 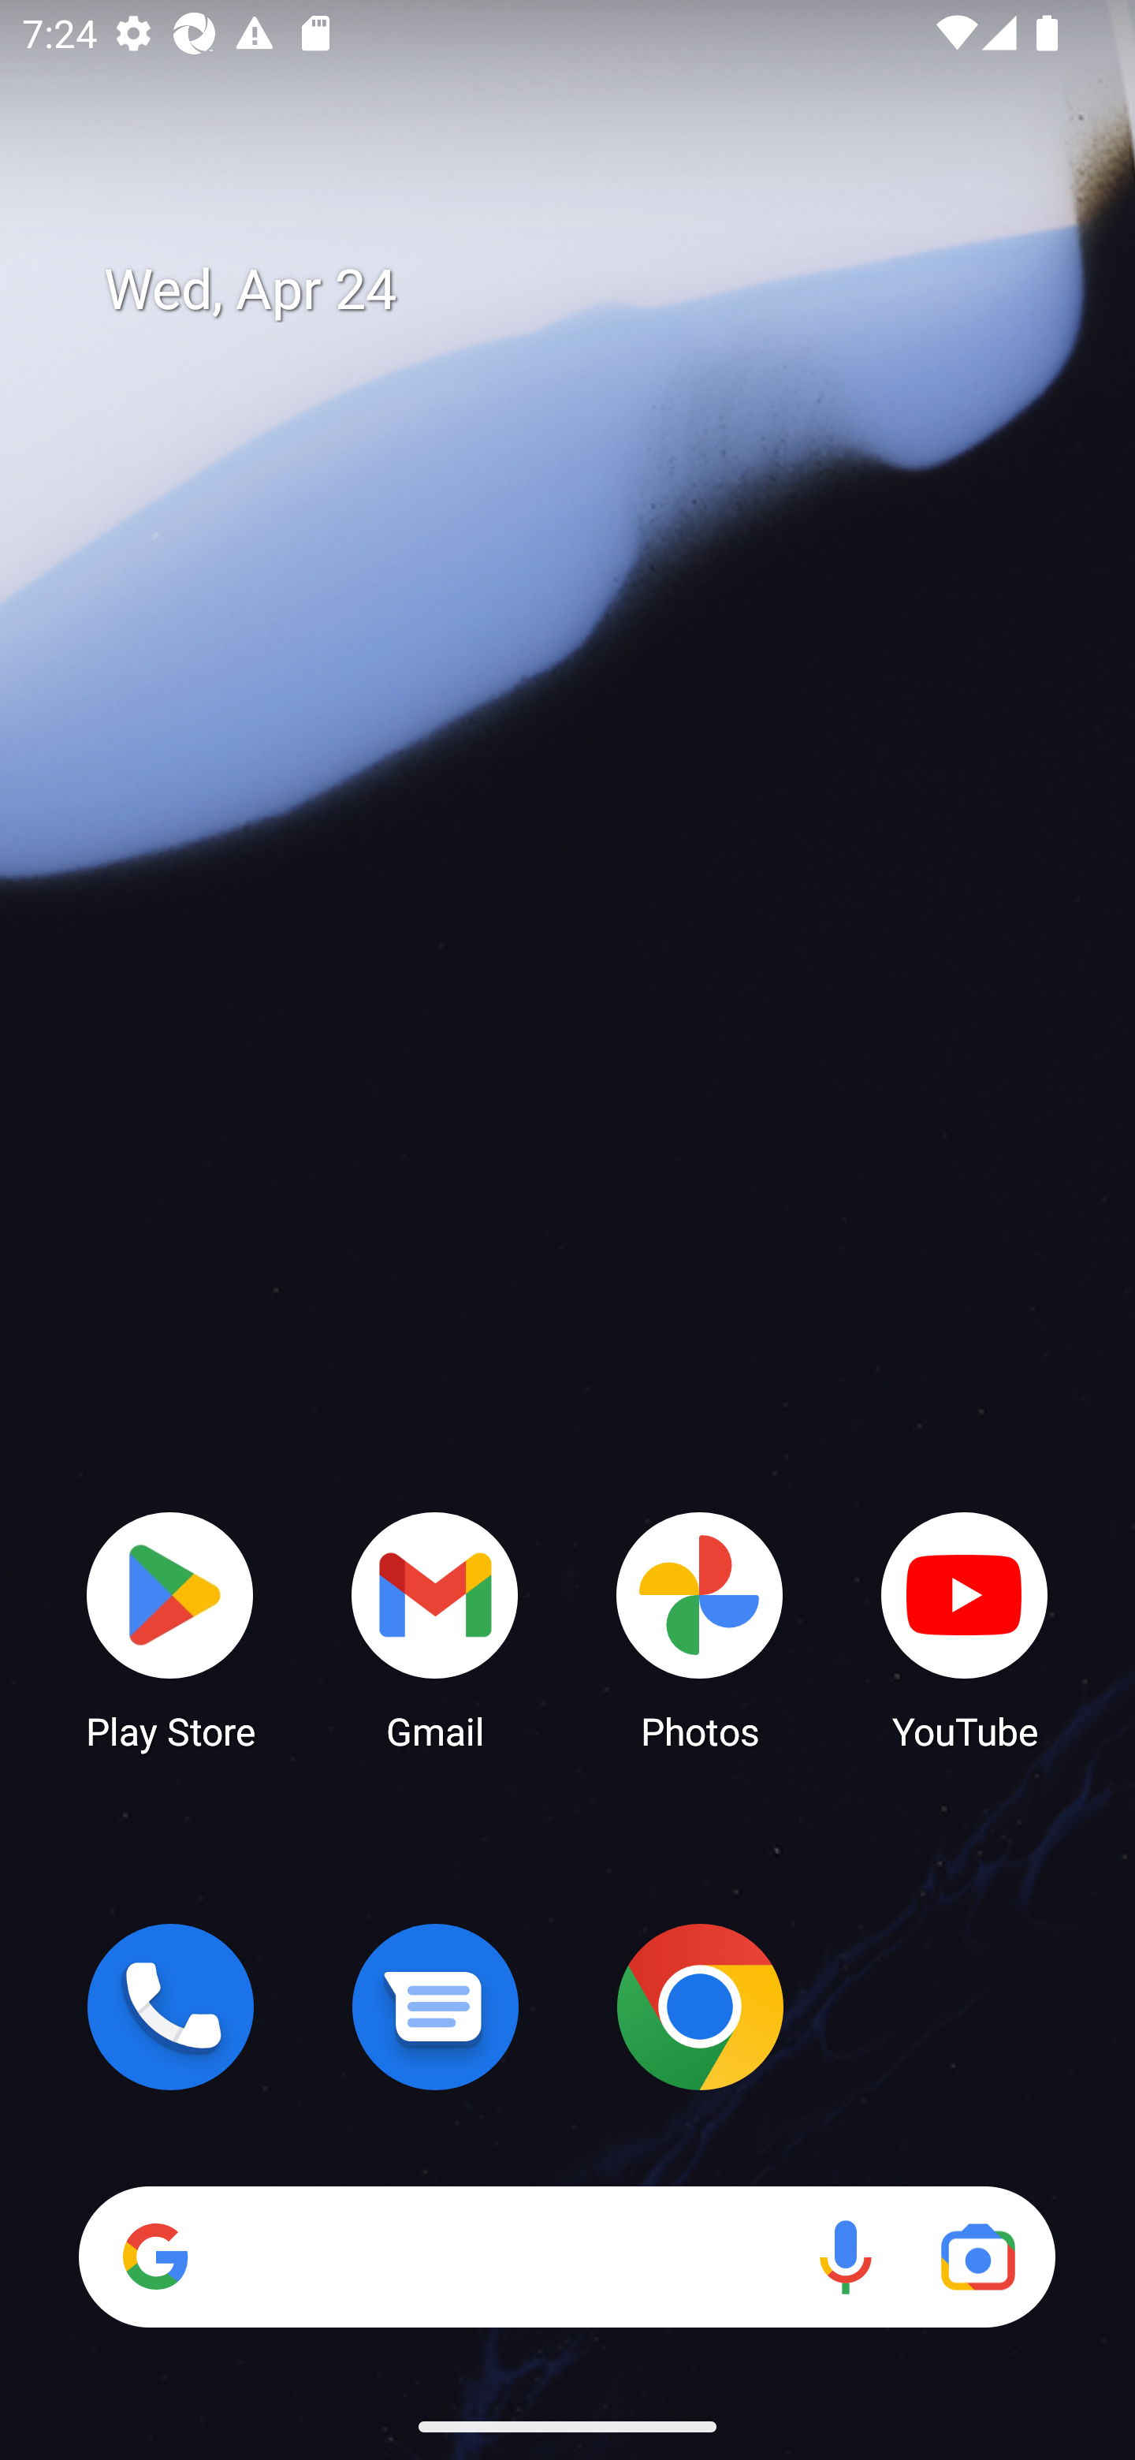 What do you see at coordinates (170, 2007) in the screenshot?
I see `Phone` at bounding box center [170, 2007].